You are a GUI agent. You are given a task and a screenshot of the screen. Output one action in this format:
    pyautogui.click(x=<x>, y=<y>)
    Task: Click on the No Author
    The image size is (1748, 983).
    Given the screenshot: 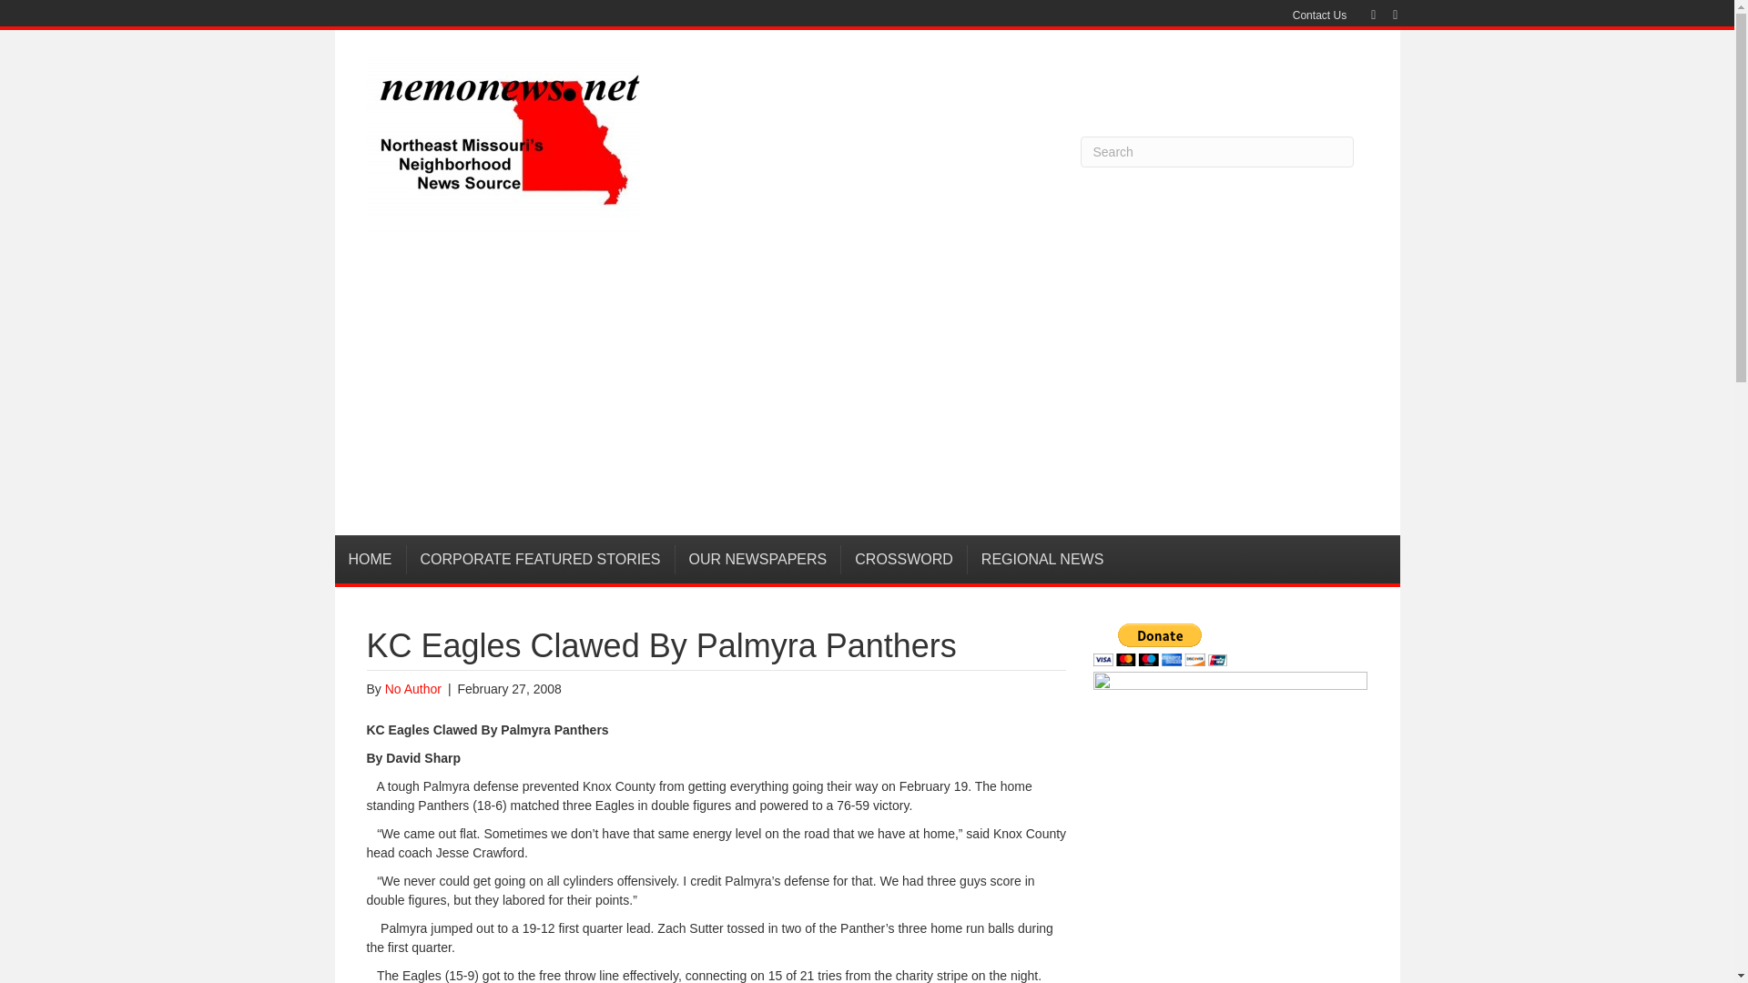 What is the action you would take?
    pyautogui.click(x=413, y=688)
    